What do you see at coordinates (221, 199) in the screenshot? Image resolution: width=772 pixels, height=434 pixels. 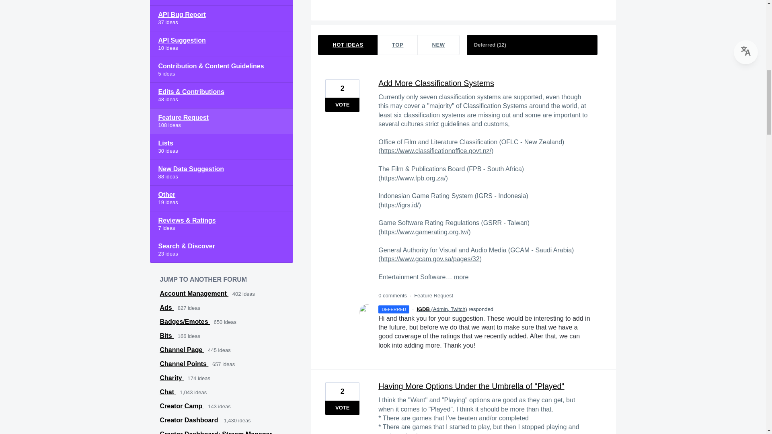 I see `View all ideas in category Other` at bounding box center [221, 199].